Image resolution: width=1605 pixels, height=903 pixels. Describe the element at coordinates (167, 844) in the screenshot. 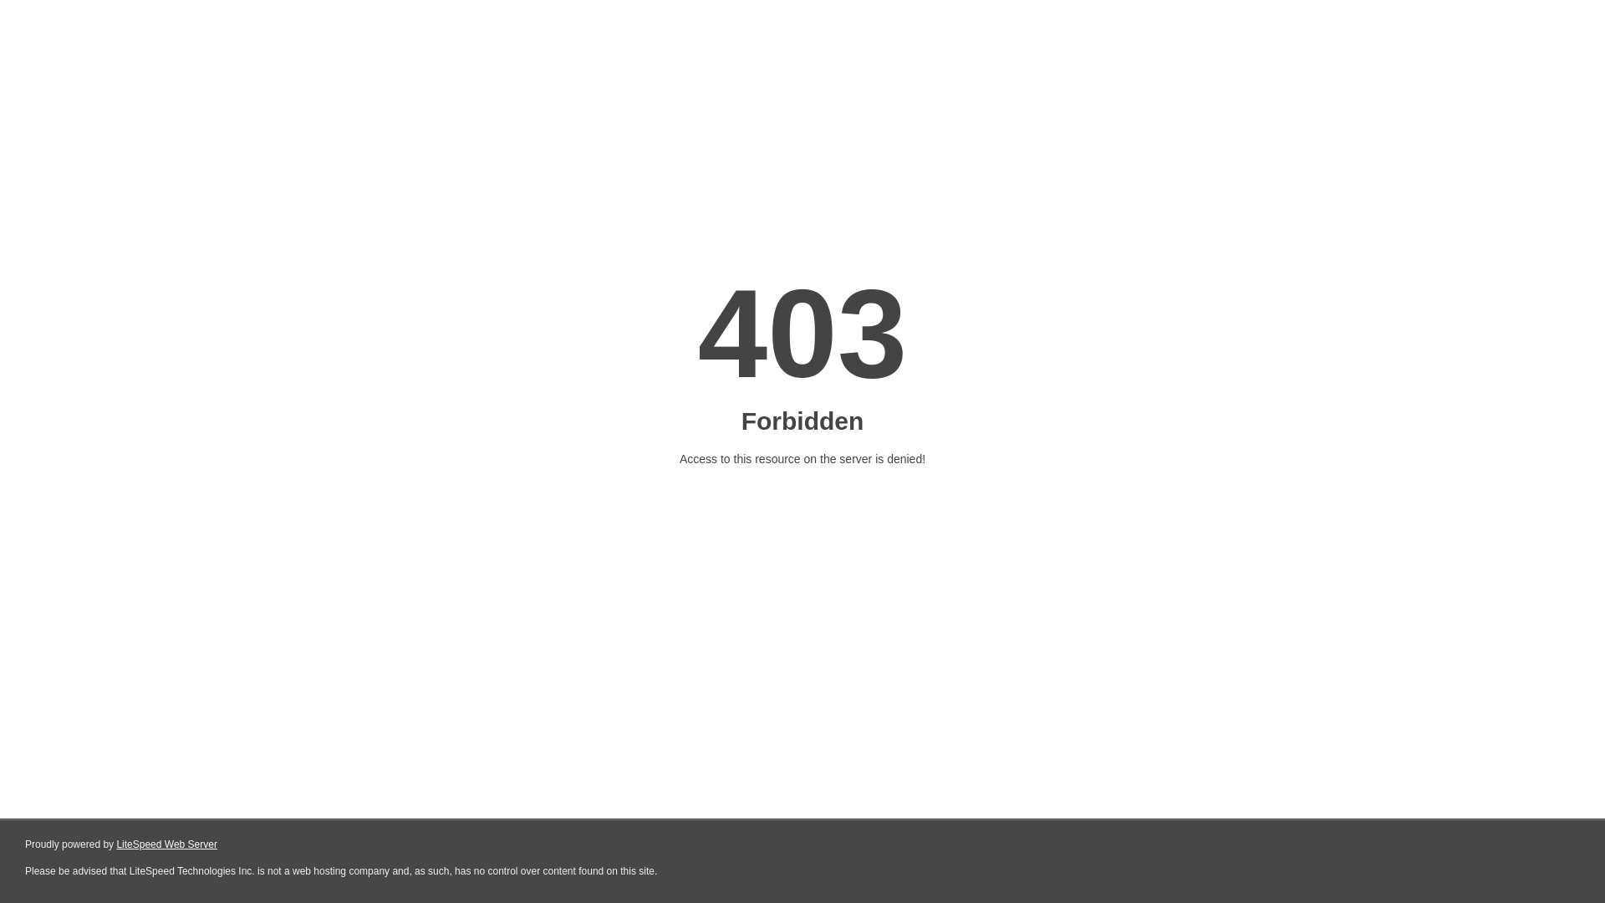

I see `LiteSpeed Web Server` at that location.